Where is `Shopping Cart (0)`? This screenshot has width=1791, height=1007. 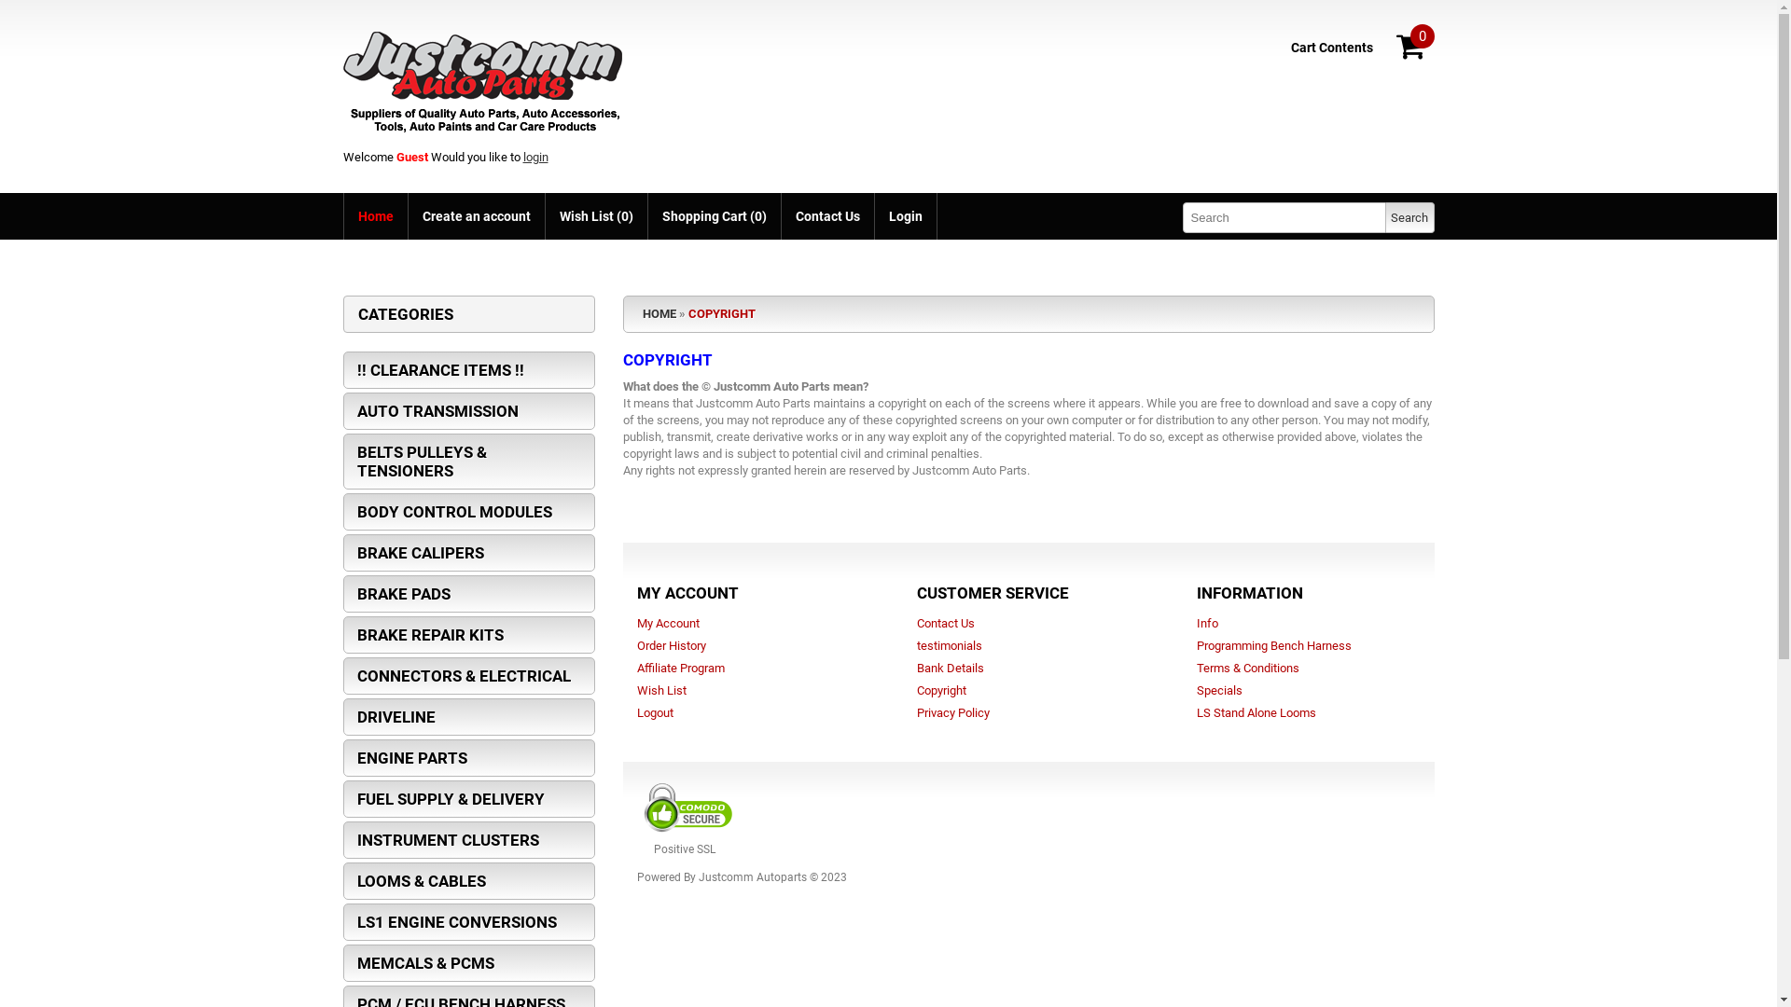
Shopping Cart (0) is located at coordinates (715, 216).